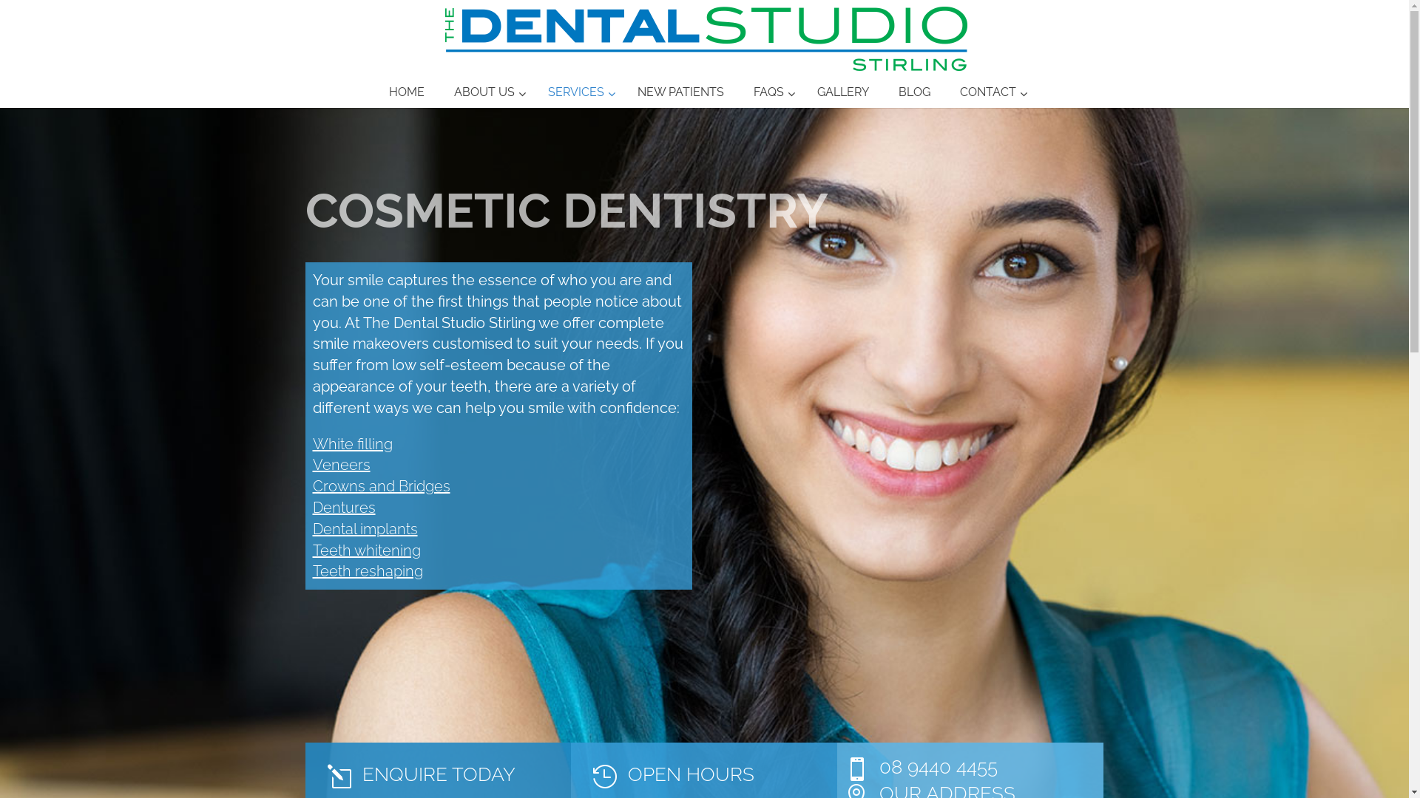 The width and height of the screenshot is (1420, 798). I want to click on BLOG, so click(914, 93).